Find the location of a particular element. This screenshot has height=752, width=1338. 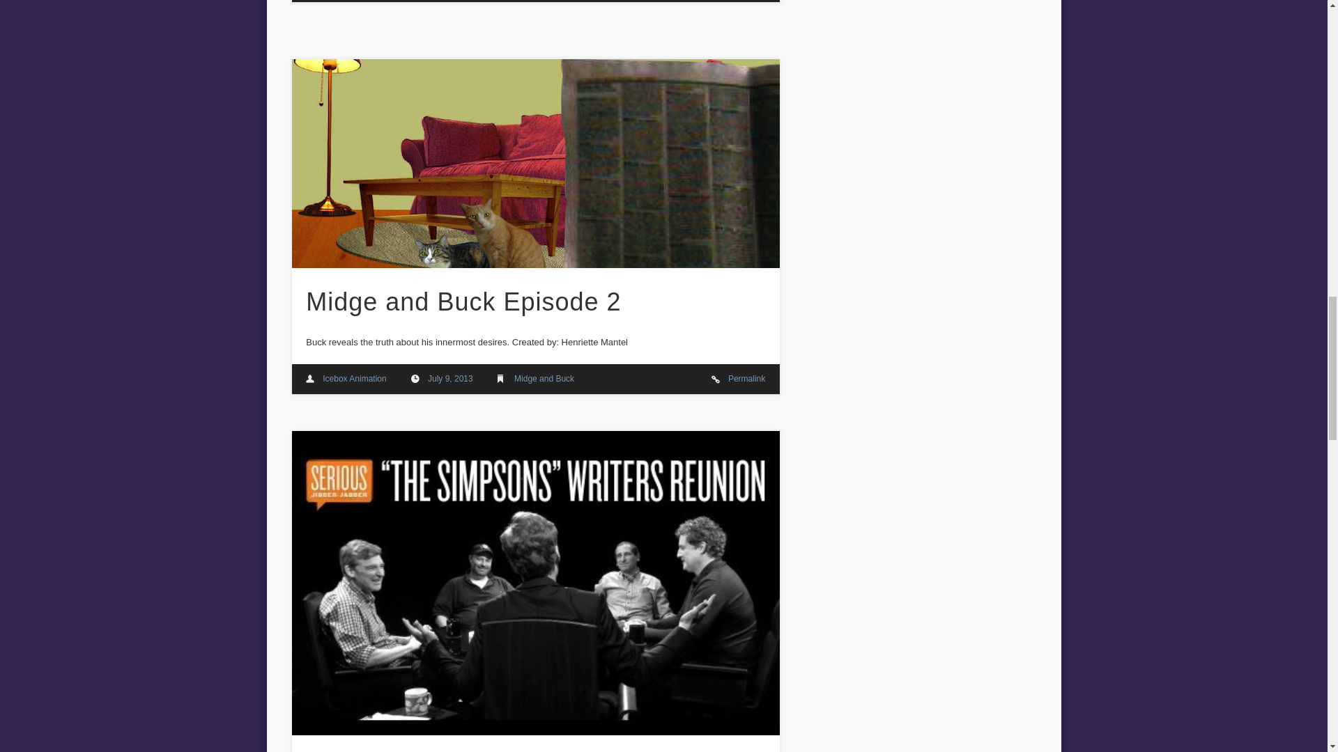

Midge and Buck Episode 2 is located at coordinates (463, 301).